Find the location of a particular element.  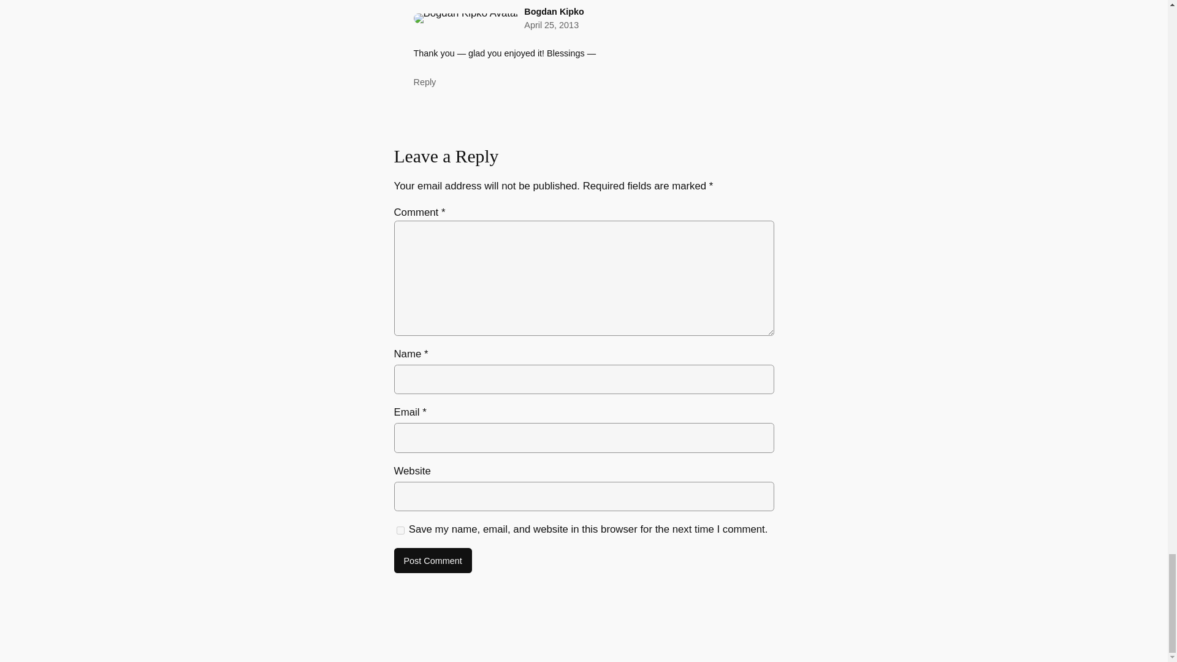

Bogdan Kipko is located at coordinates (554, 11).